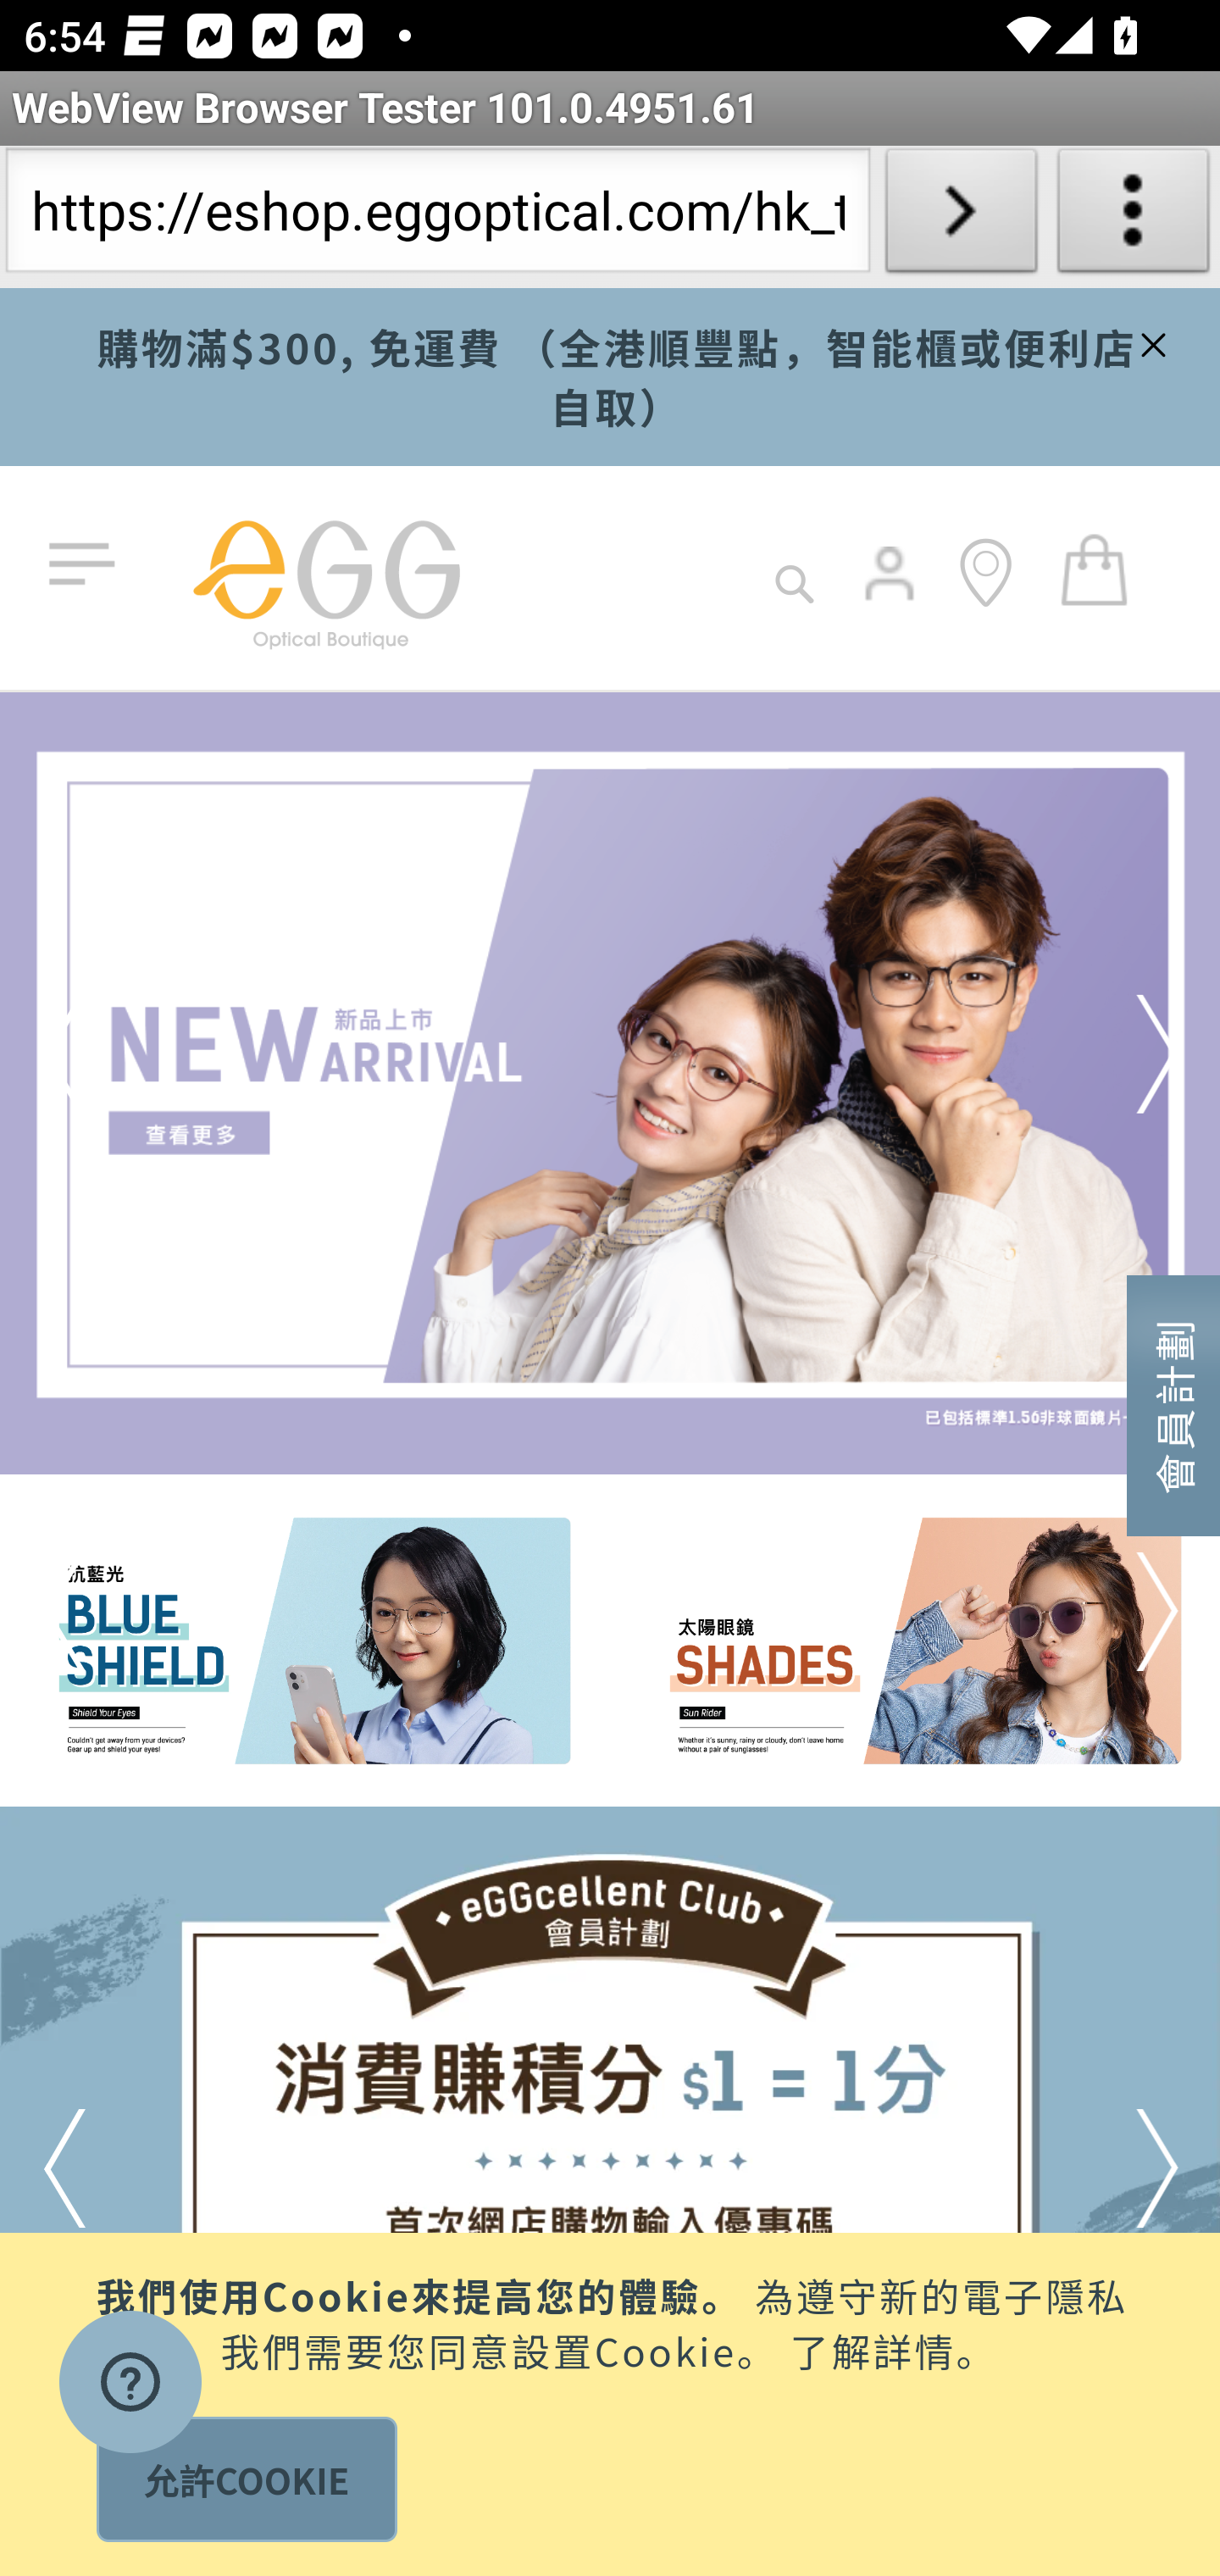 The width and height of the screenshot is (1220, 2576). What do you see at coordinates (1095, 568) in the screenshot?
I see `我的購物車` at bounding box center [1095, 568].